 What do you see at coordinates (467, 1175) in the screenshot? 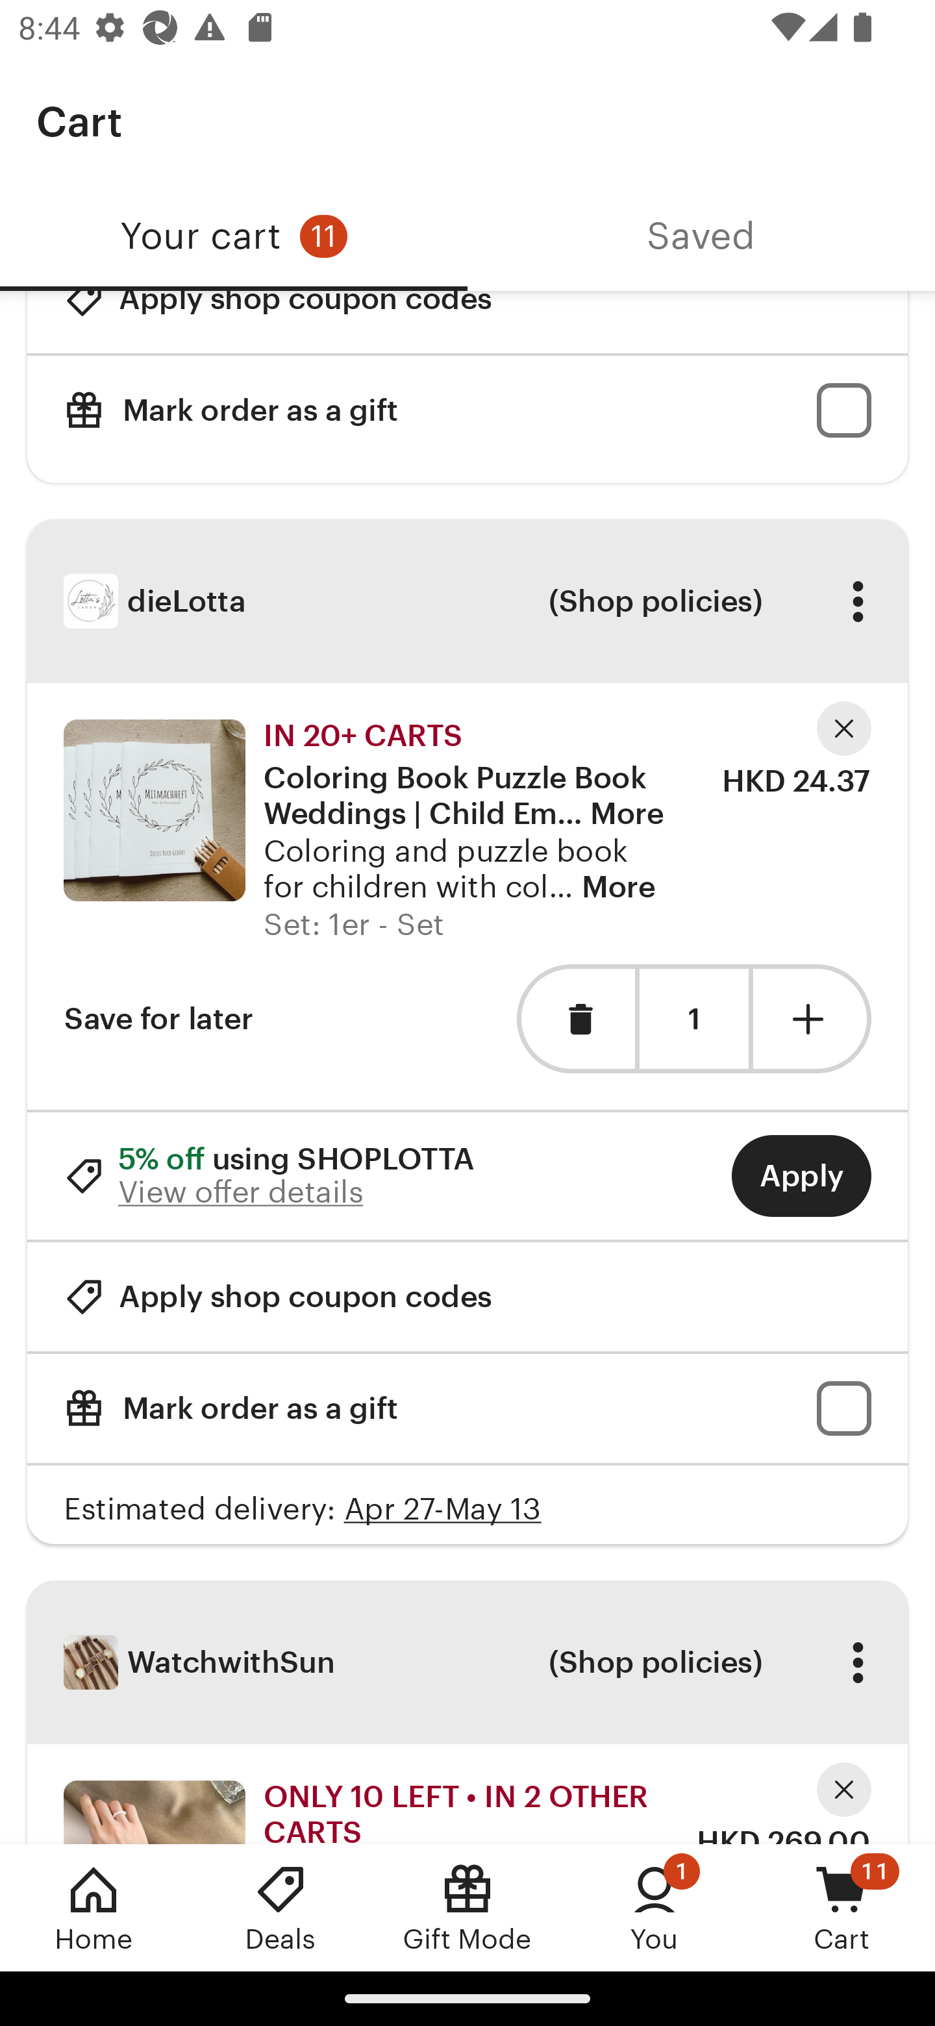
I see `5% off using SHOPLOTTA View offer details Apply` at bounding box center [467, 1175].